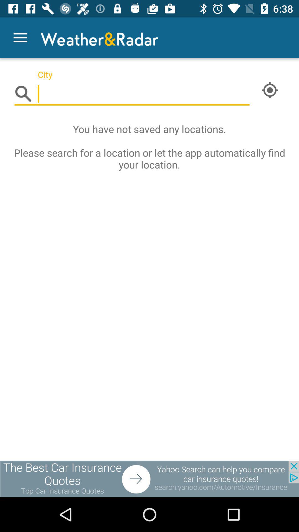  What do you see at coordinates (149, 479) in the screenshot?
I see `advertisement page` at bounding box center [149, 479].